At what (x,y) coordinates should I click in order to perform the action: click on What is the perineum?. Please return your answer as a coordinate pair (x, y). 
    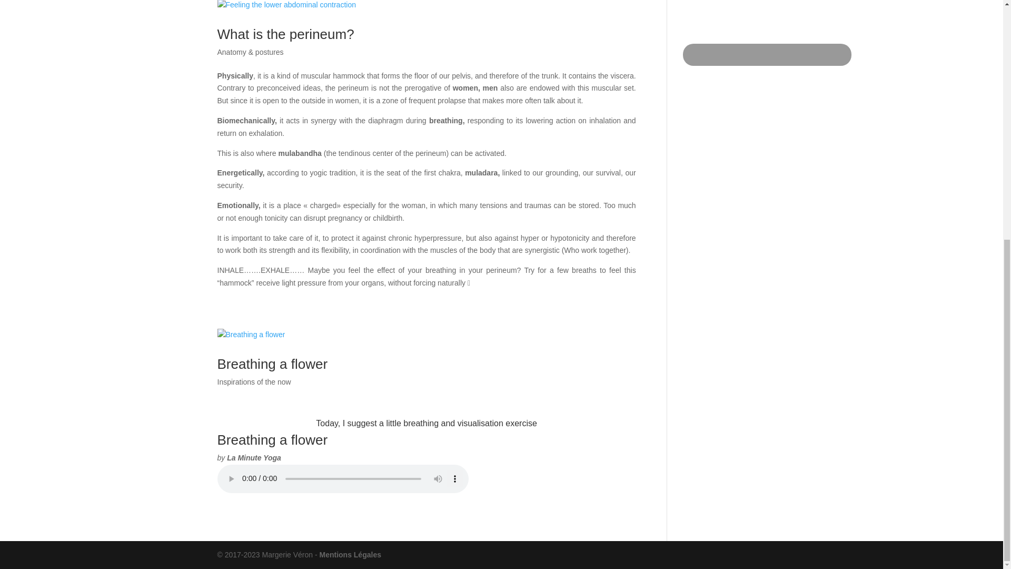
    Looking at the image, I should click on (285, 34).